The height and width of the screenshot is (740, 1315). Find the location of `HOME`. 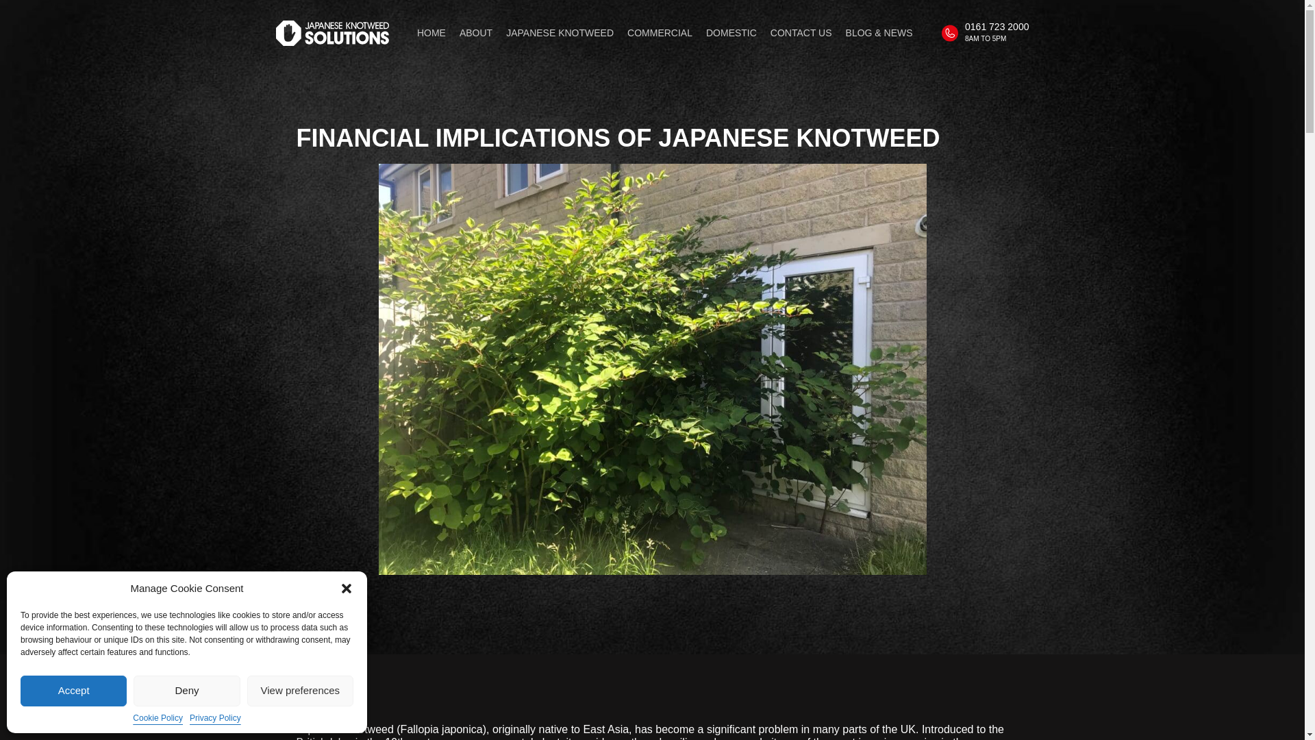

HOME is located at coordinates (431, 33).